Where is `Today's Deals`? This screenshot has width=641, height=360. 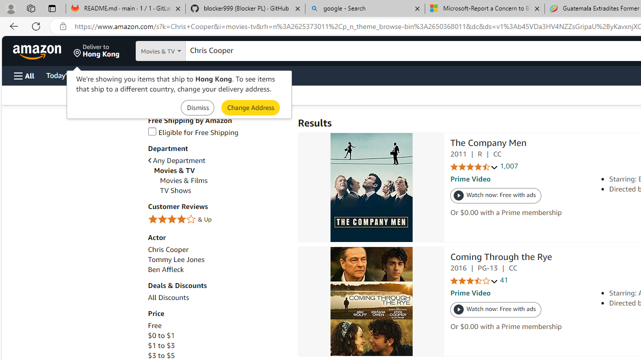 Today's Deals is located at coordinates (67, 75).